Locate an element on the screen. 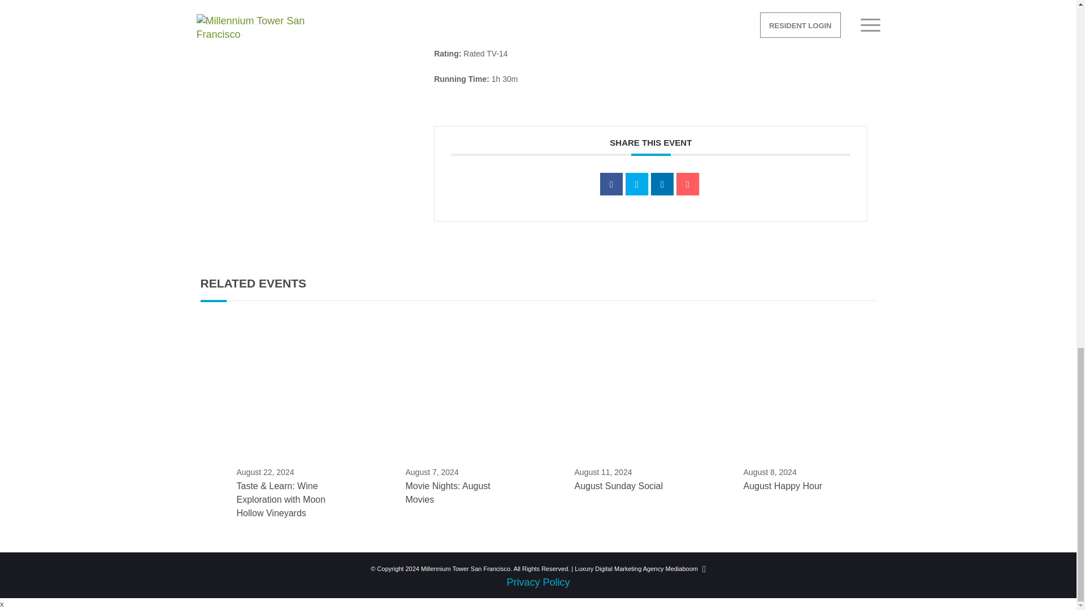  Privacy Policy is located at coordinates (538, 582).